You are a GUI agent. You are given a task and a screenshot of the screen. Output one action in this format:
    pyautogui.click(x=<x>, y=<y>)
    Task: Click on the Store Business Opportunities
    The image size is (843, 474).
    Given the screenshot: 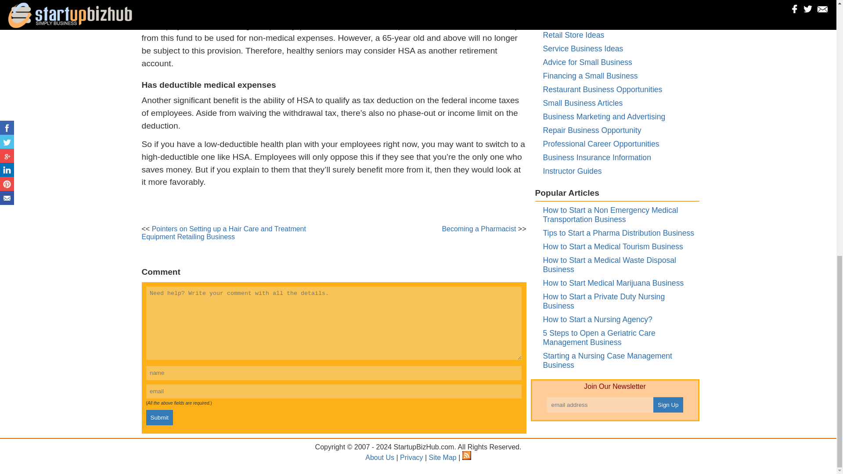 What is the action you would take?
    pyautogui.click(x=593, y=8)
    